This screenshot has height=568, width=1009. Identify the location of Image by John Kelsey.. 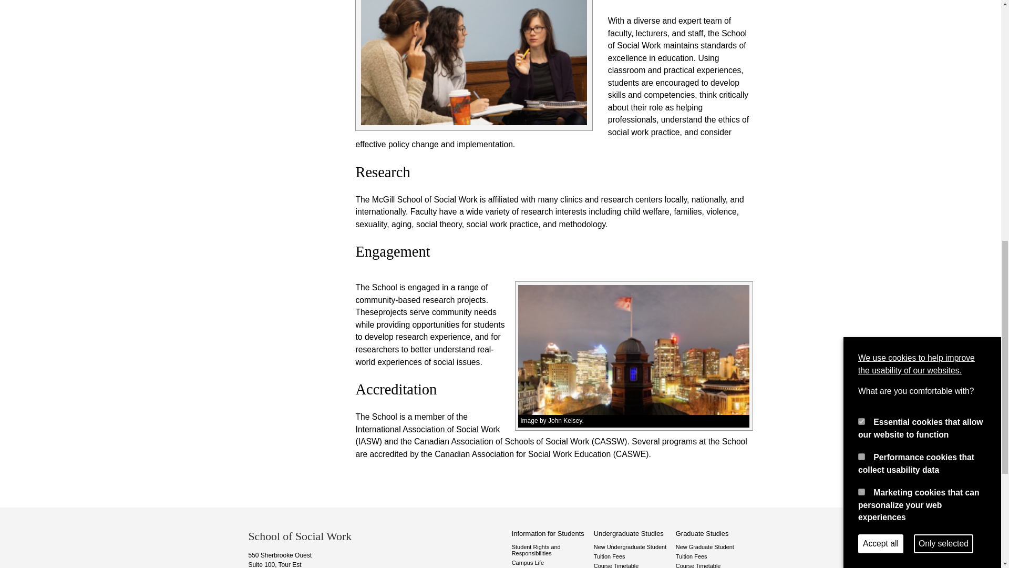
(634, 421).